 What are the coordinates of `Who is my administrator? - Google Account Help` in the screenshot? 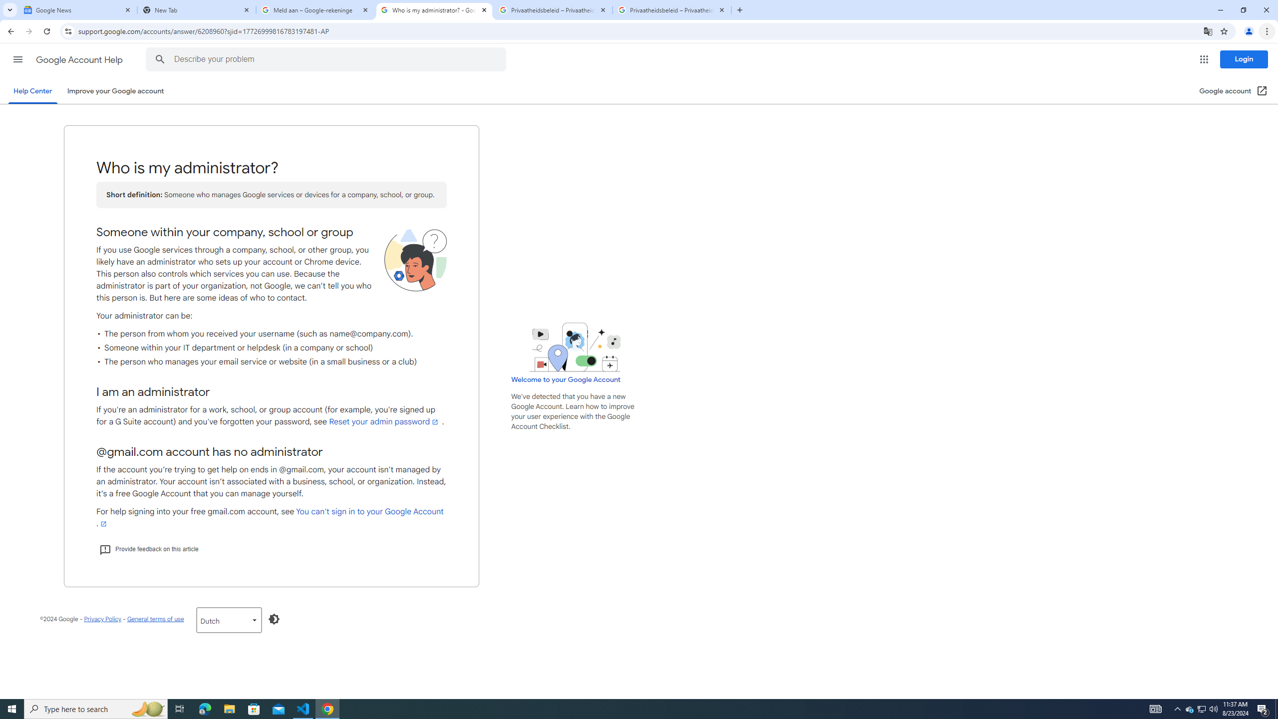 It's located at (434, 10).